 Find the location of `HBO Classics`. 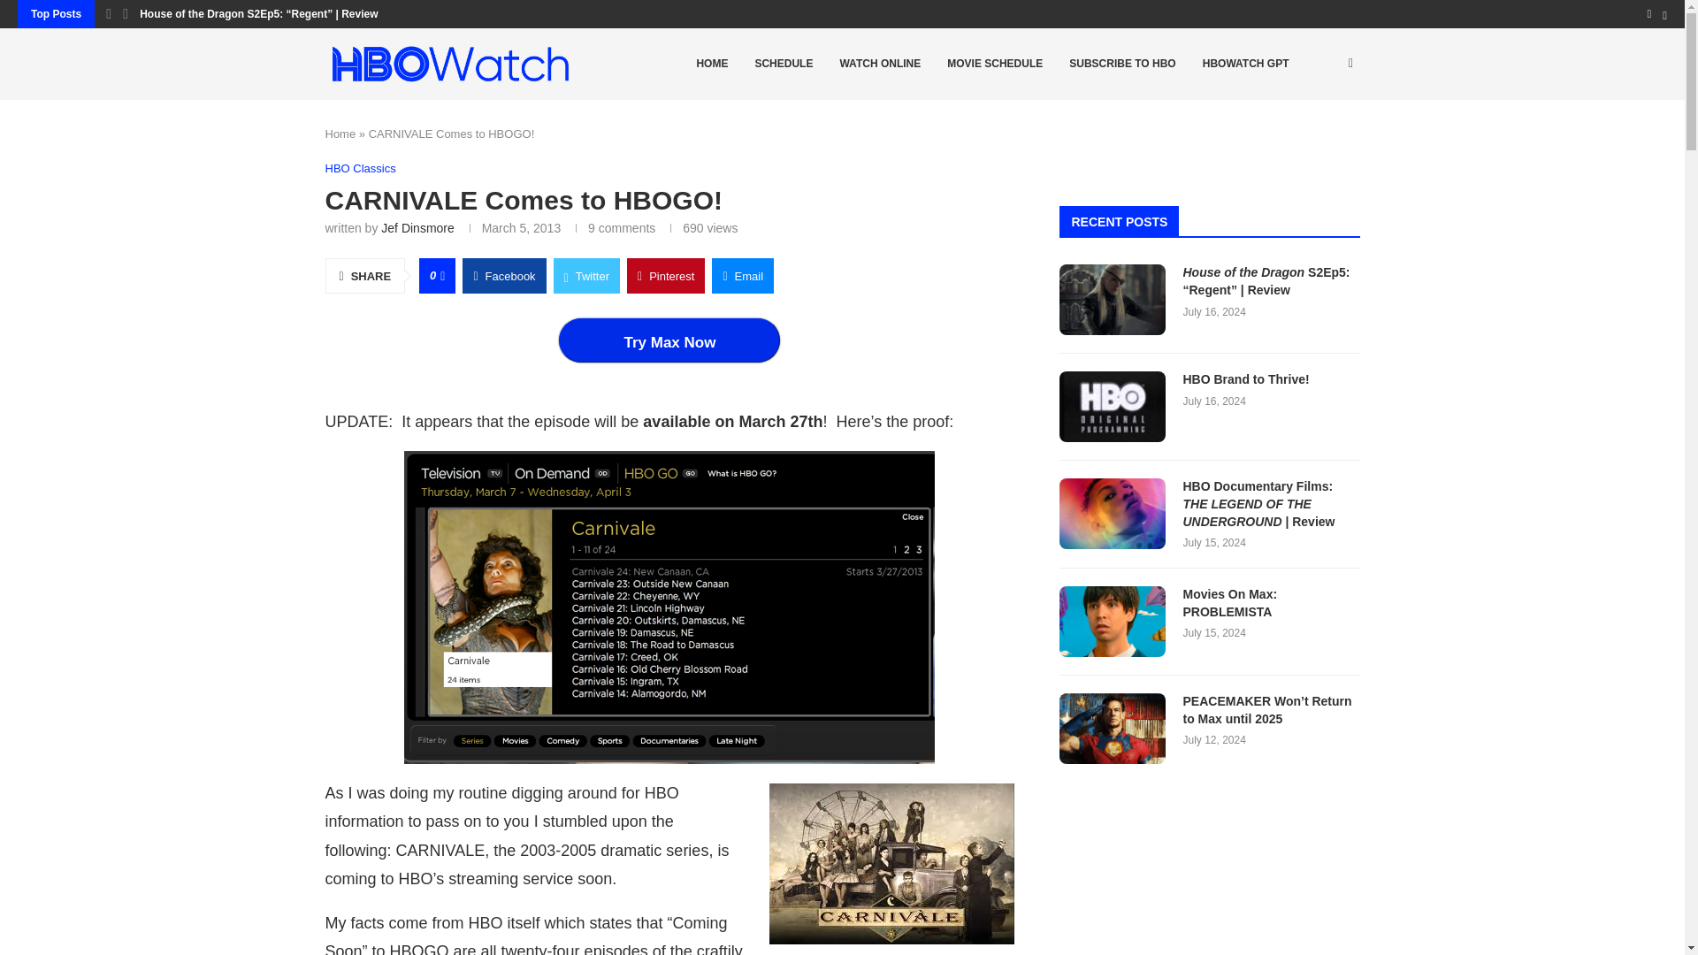

HBO Classics is located at coordinates (361, 168).